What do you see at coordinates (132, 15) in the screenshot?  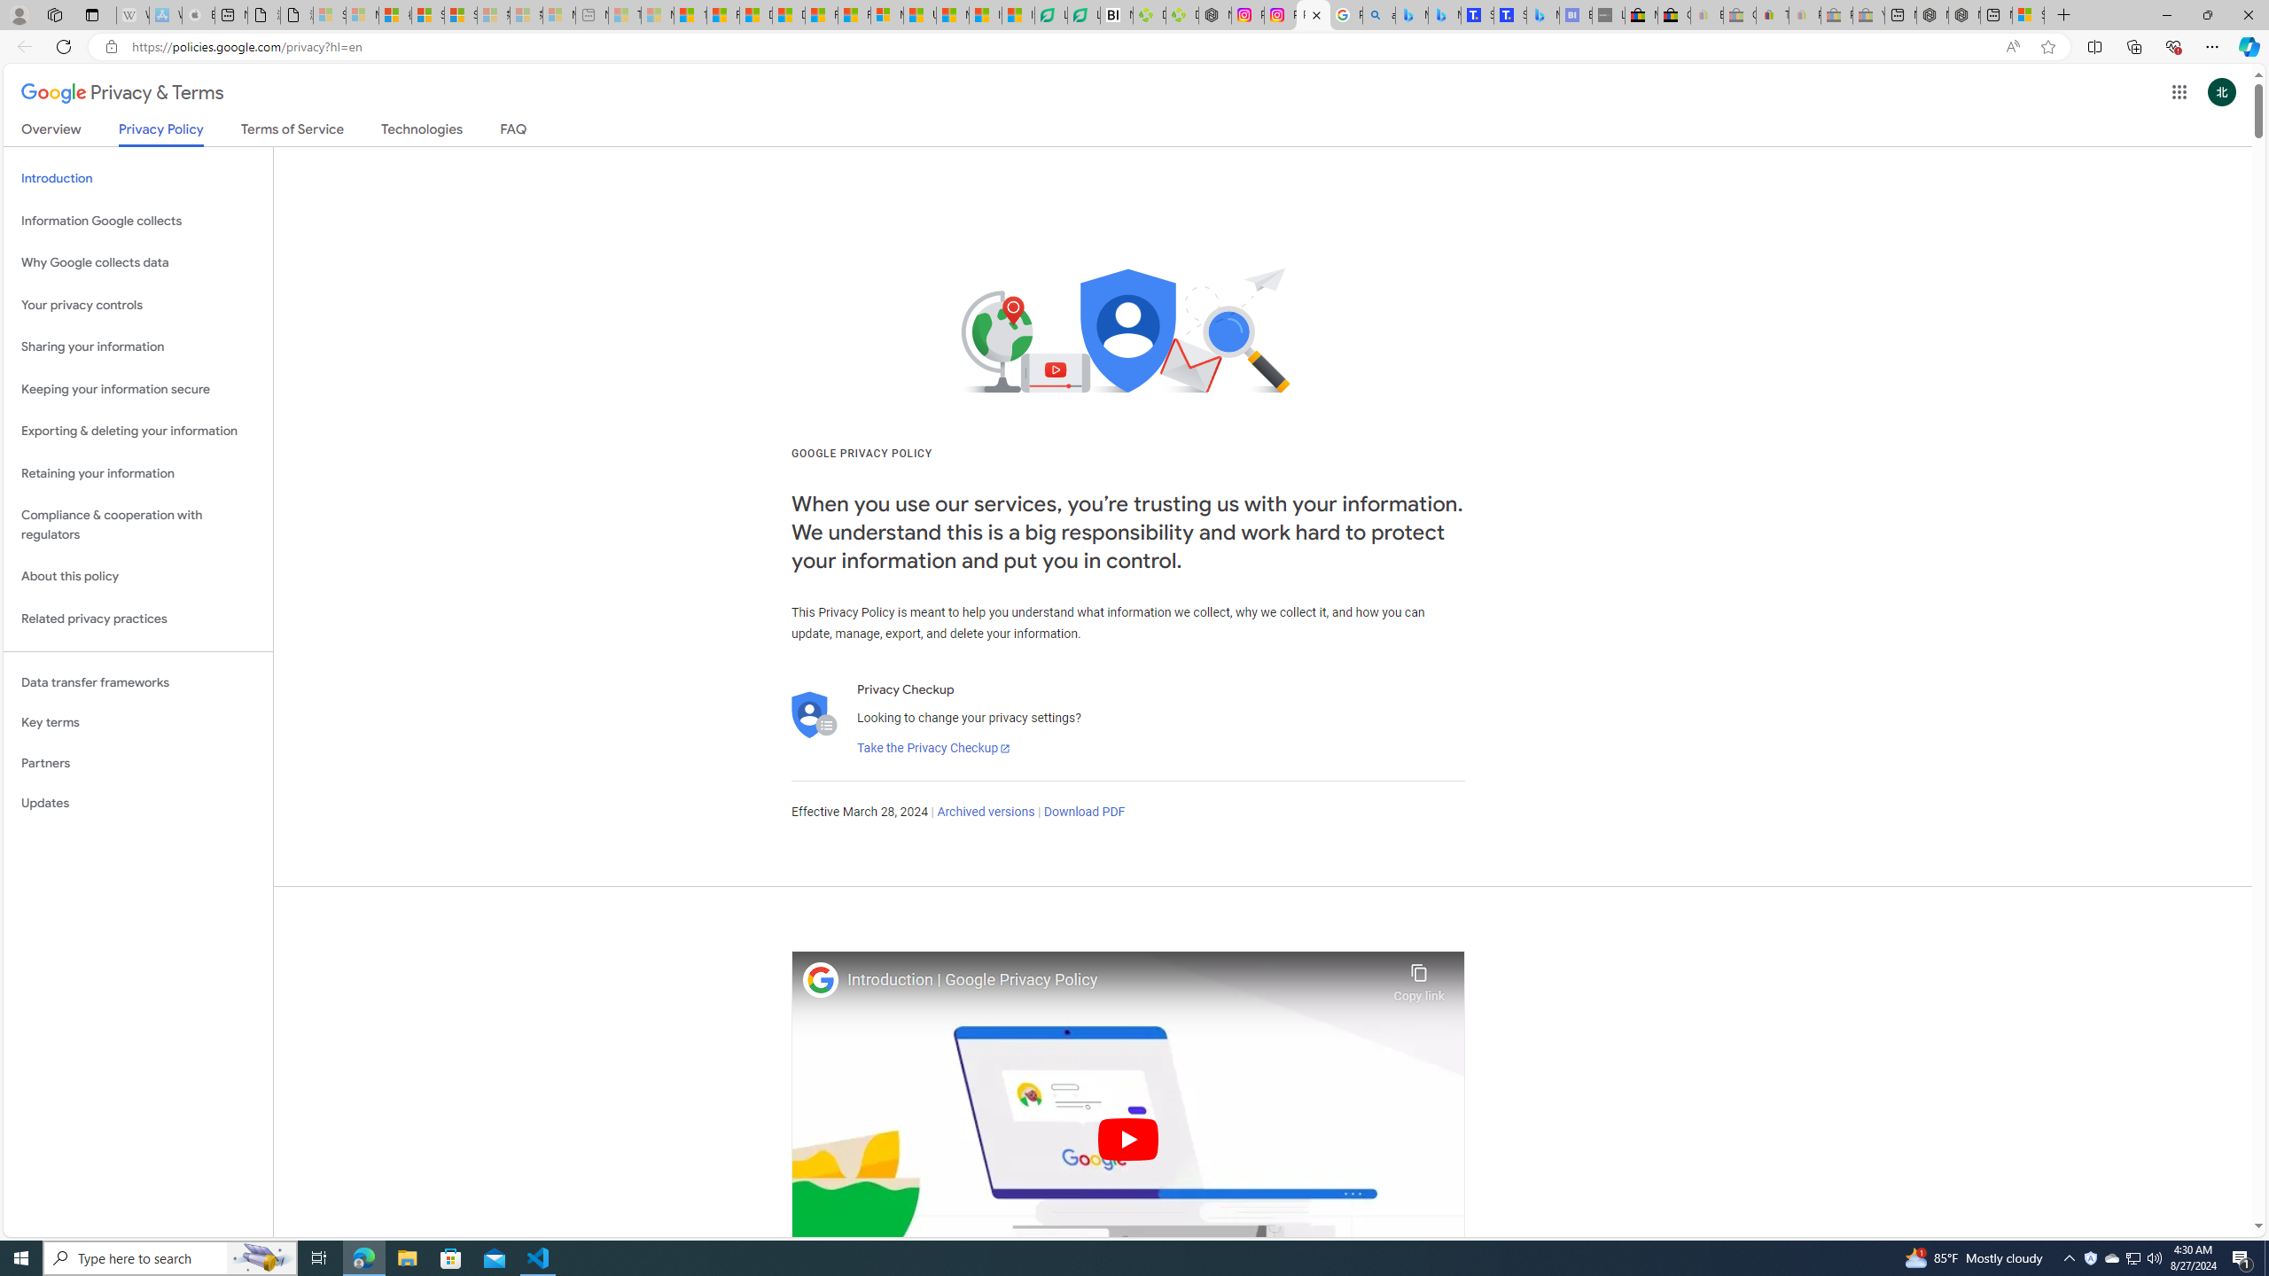 I see `Wikipedia - Sleeping` at bounding box center [132, 15].